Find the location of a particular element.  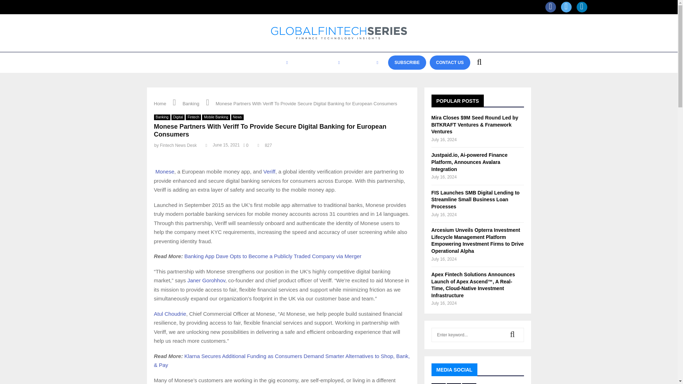

CONTACT US is located at coordinates (450, 62).